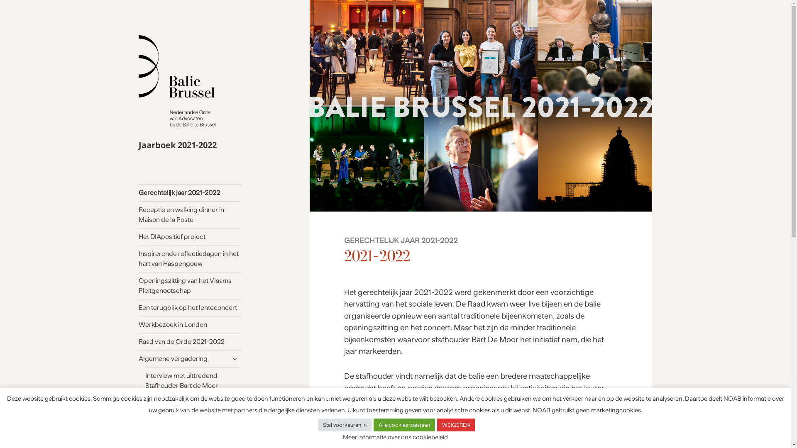 This screenshot has height=448, width=797. Describe the element at coordinates (190, 286) in the screenshot. I see `Openingszitting van het Vlaams Pleitgenootschap` at that location.